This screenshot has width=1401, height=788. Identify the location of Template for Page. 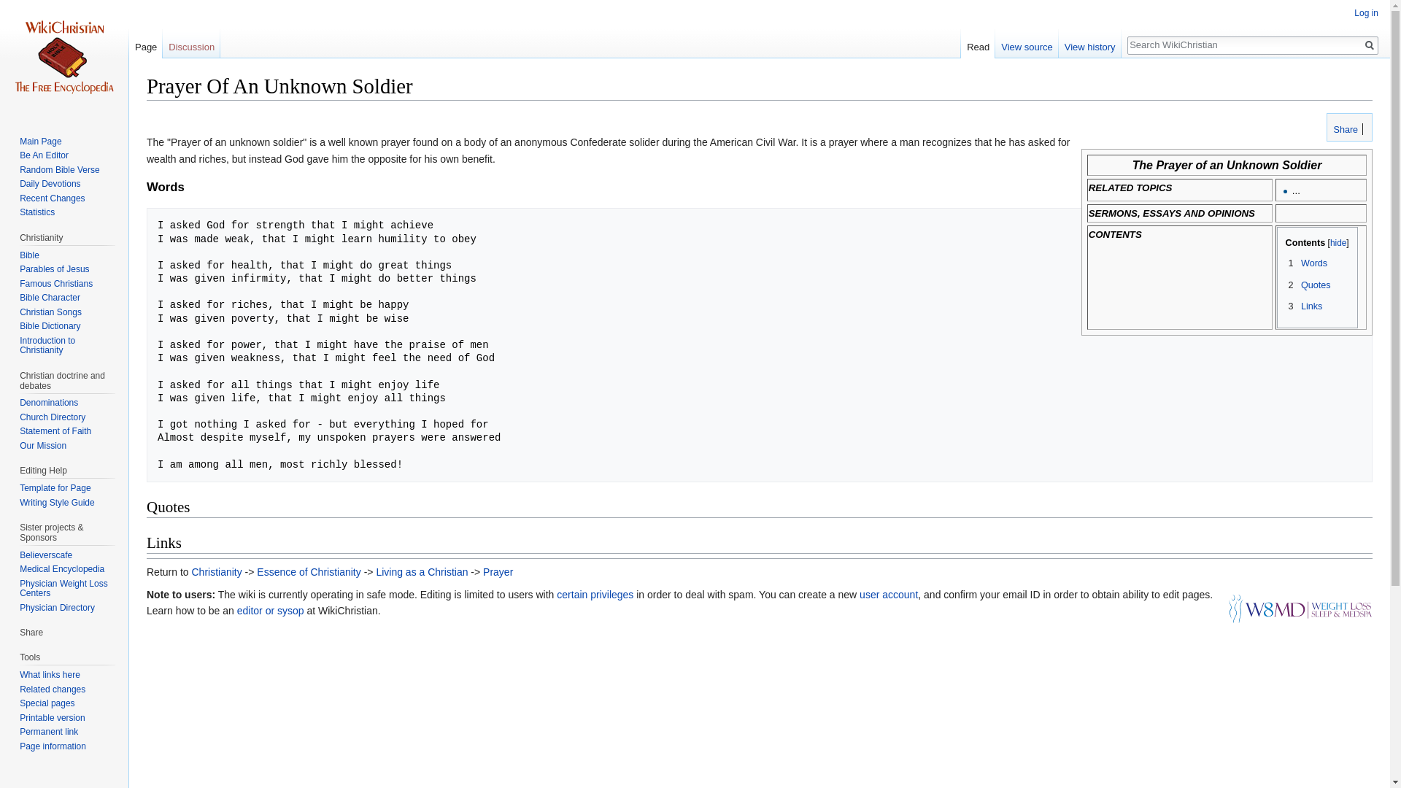
(55, 488).